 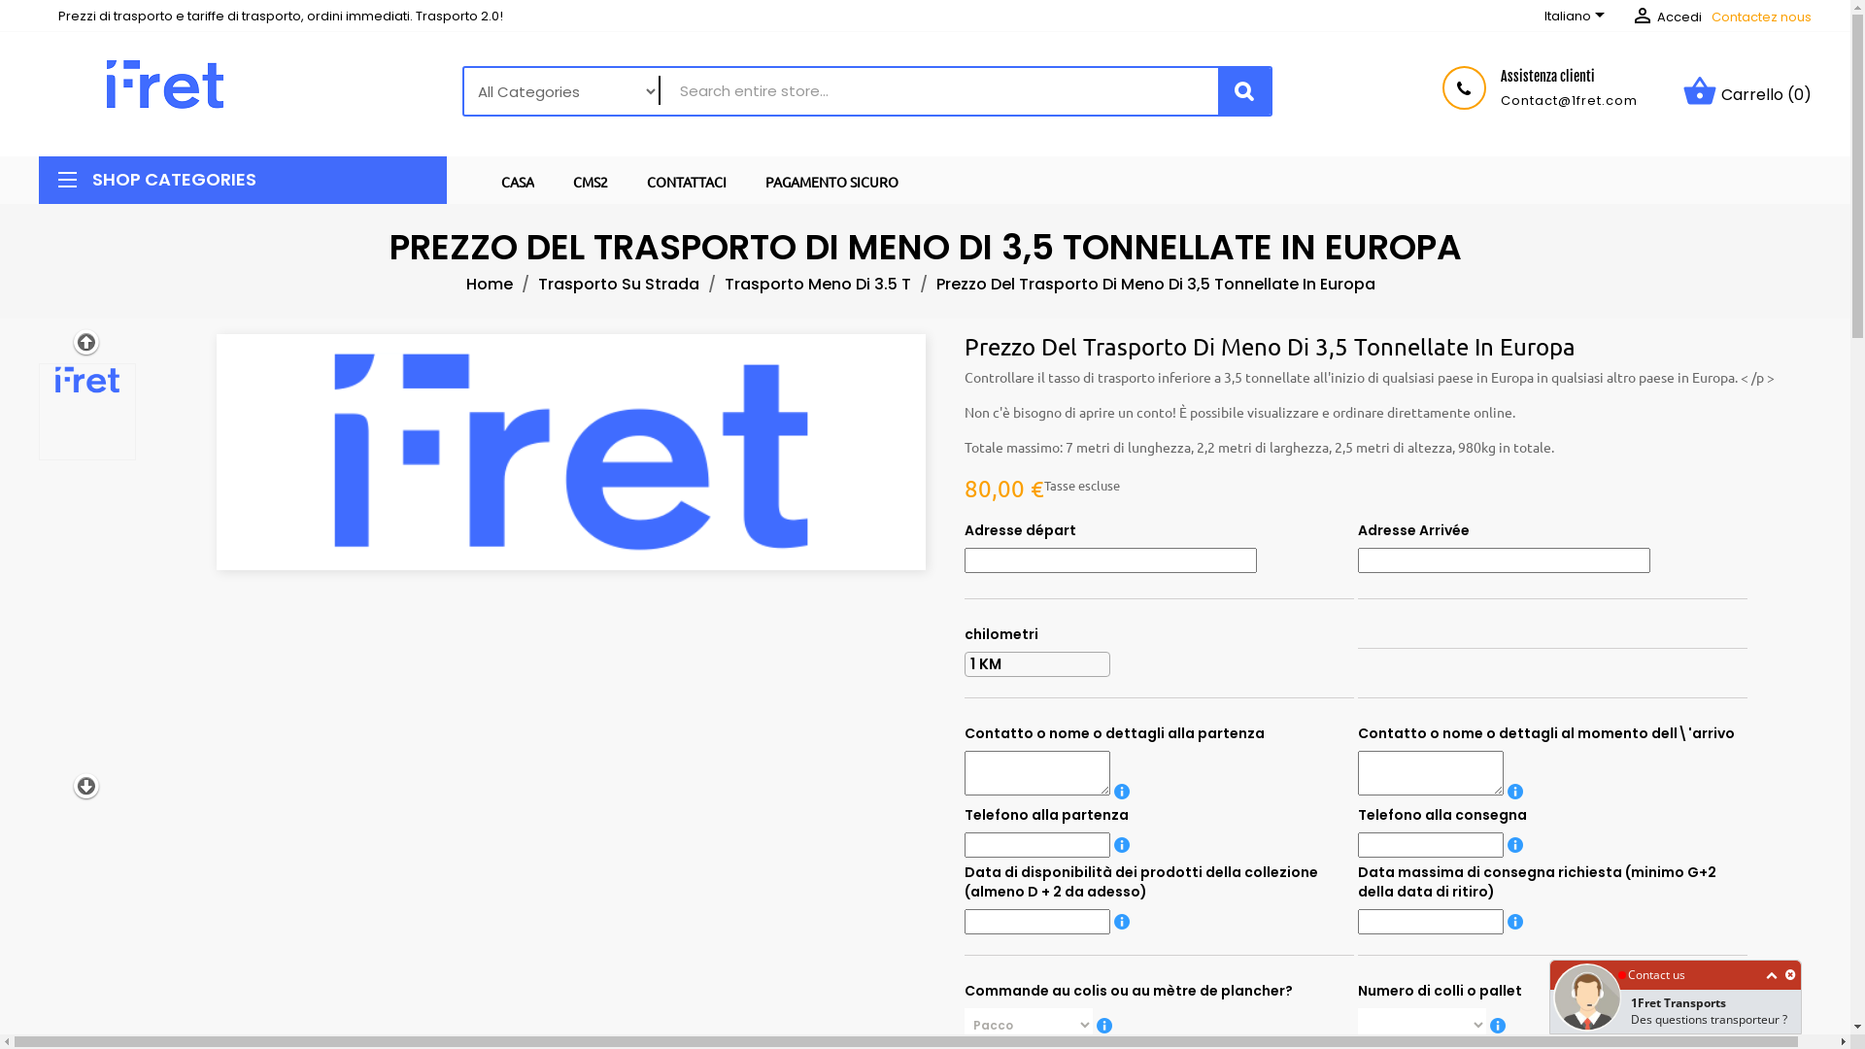 What do you see at coordinates (1762, 17) in the screenshot?
I see `Contactez nous` at bounding box center [1762, 17].